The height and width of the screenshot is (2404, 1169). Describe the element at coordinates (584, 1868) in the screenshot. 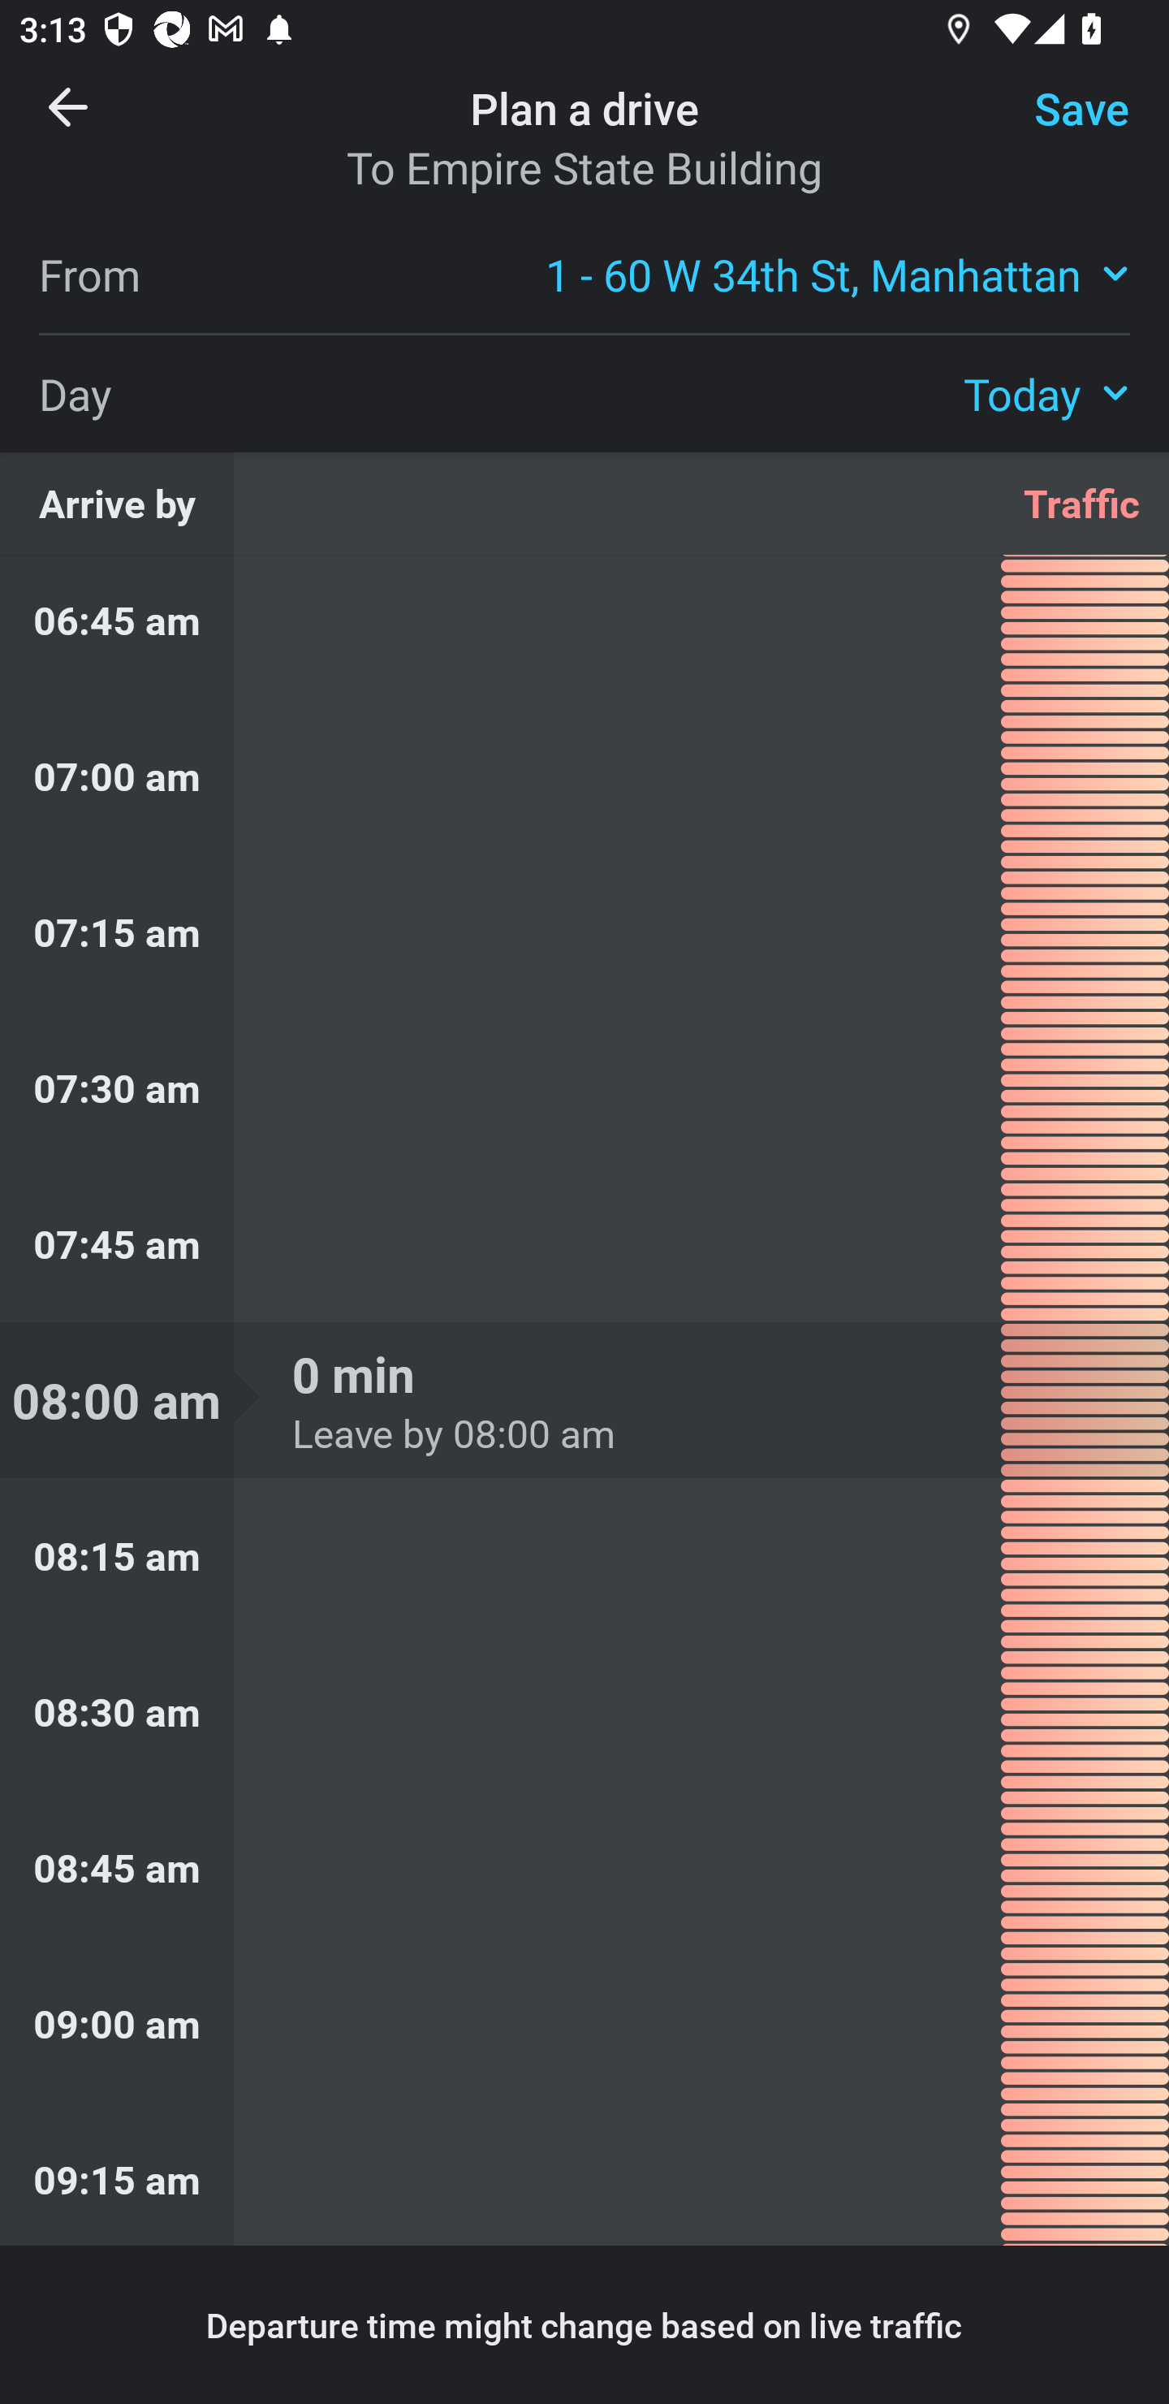

I see `08:45 am` at that location.